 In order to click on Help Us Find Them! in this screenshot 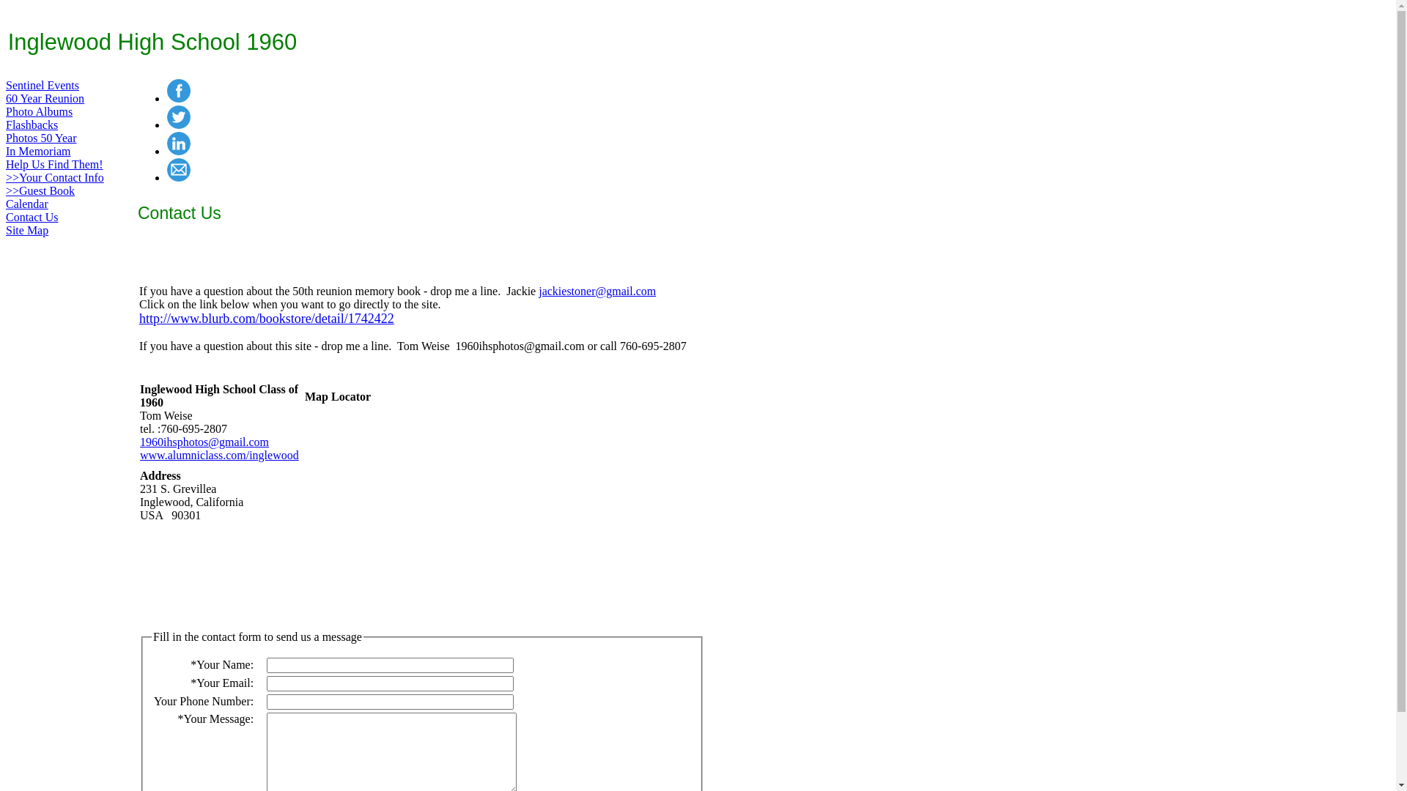, I will do `click(54, 164)`.